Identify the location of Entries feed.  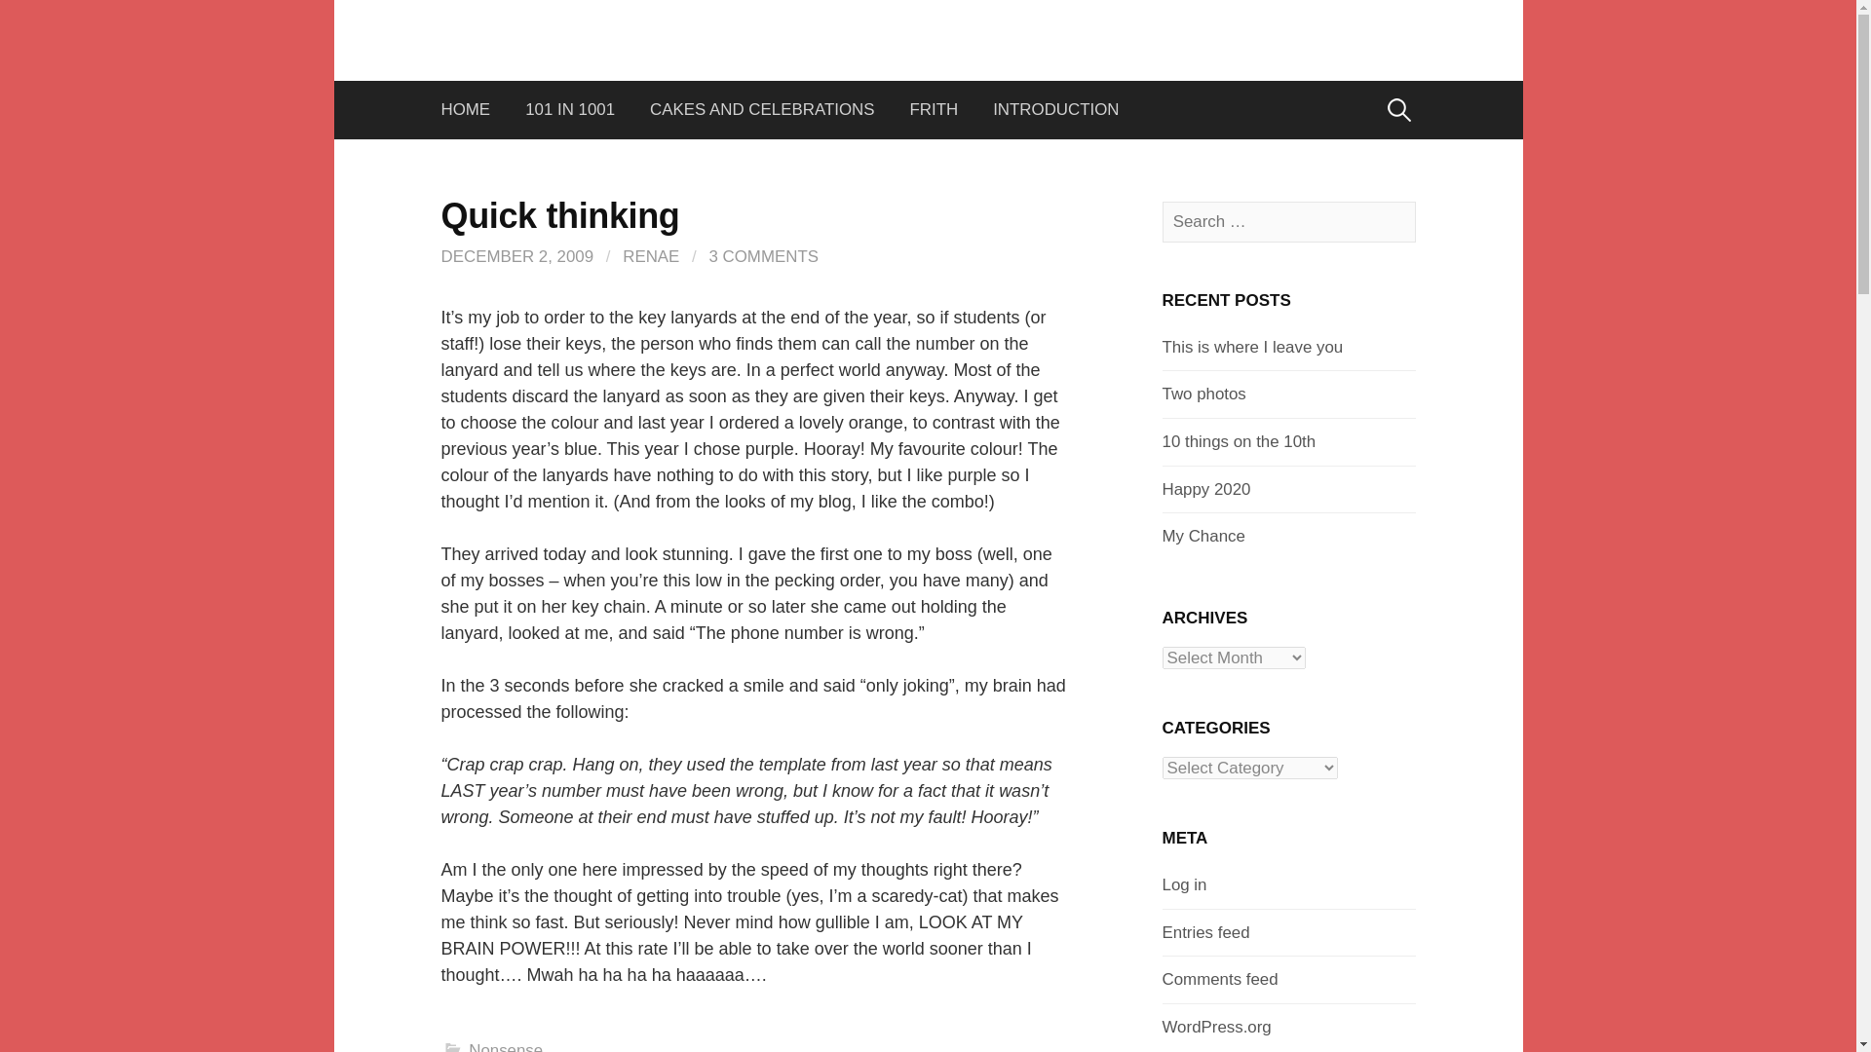
(1205, 932).